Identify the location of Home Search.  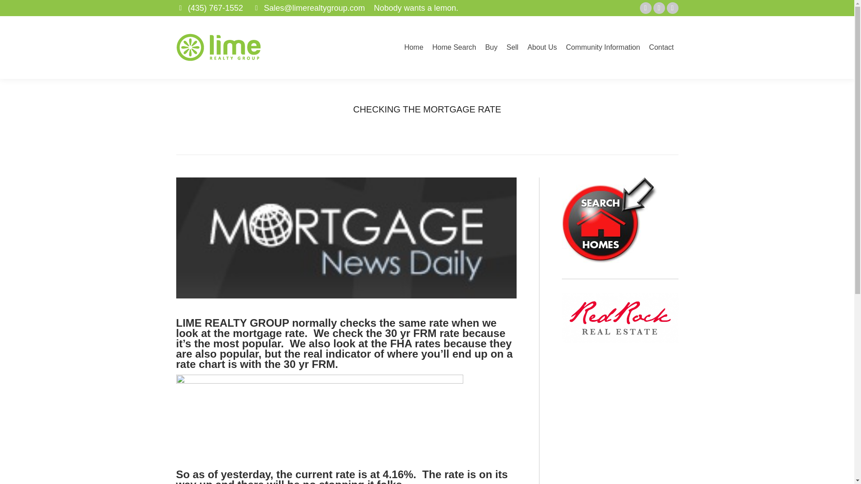
(454, 47).